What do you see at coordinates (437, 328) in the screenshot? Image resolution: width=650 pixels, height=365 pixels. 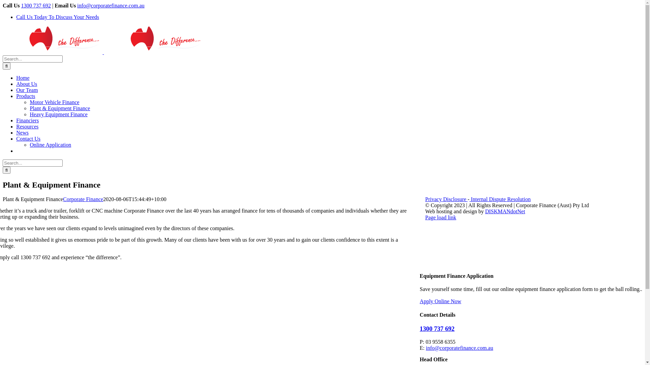 I see `1300 737 692` at bounding box center [437, 328].